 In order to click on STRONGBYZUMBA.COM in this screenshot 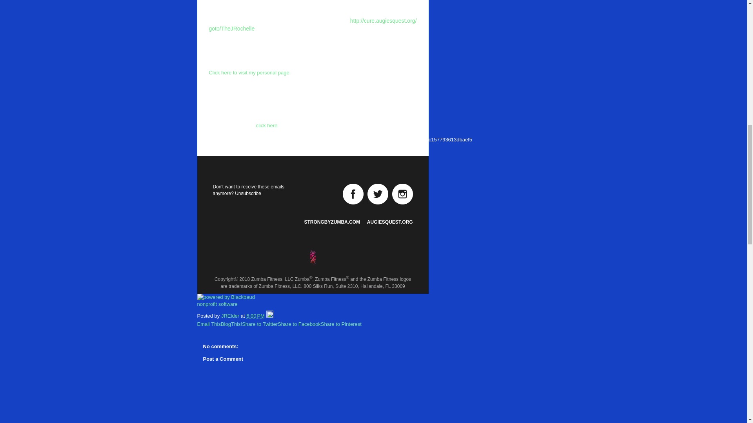, I will do `click(332, 222)`.